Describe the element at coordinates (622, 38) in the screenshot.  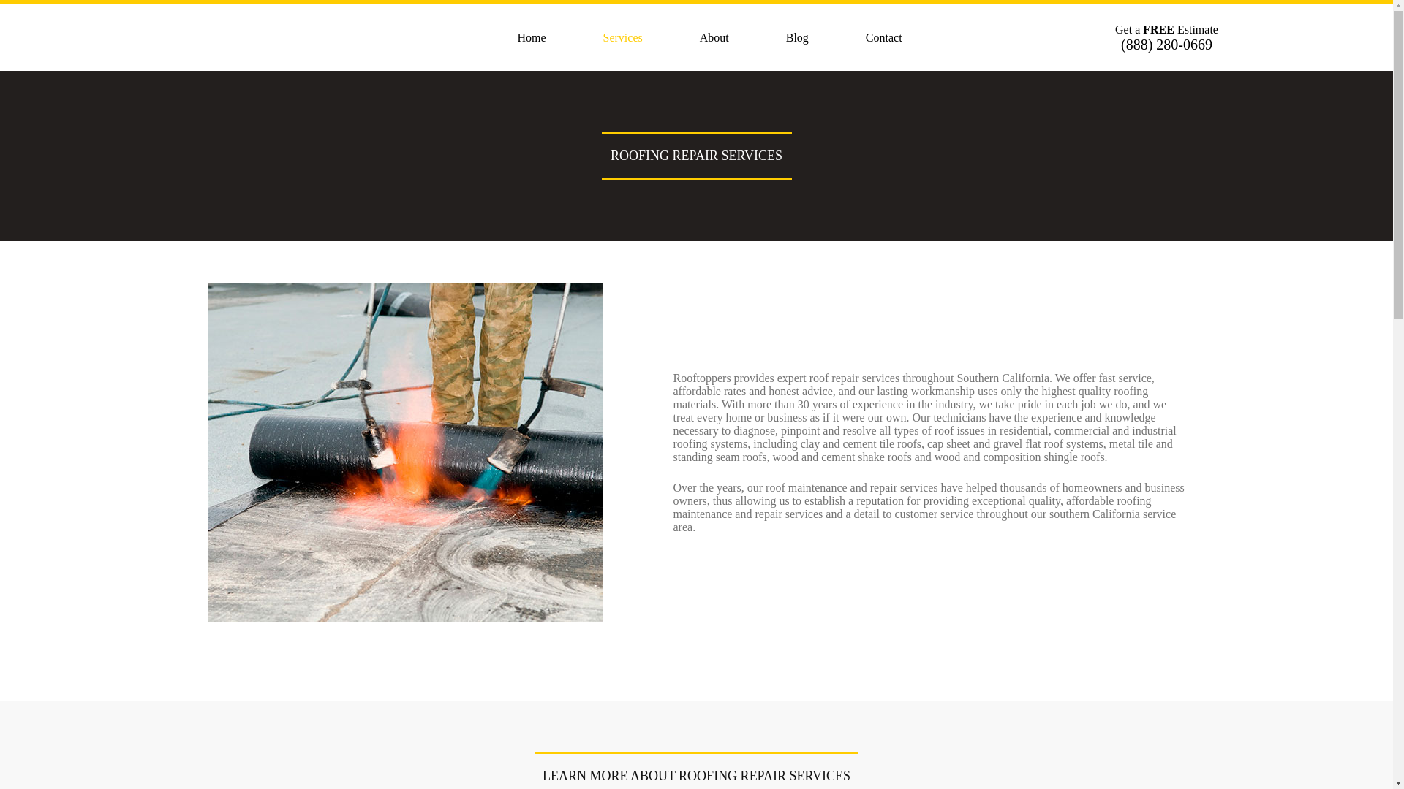
I see `Services` at that location.